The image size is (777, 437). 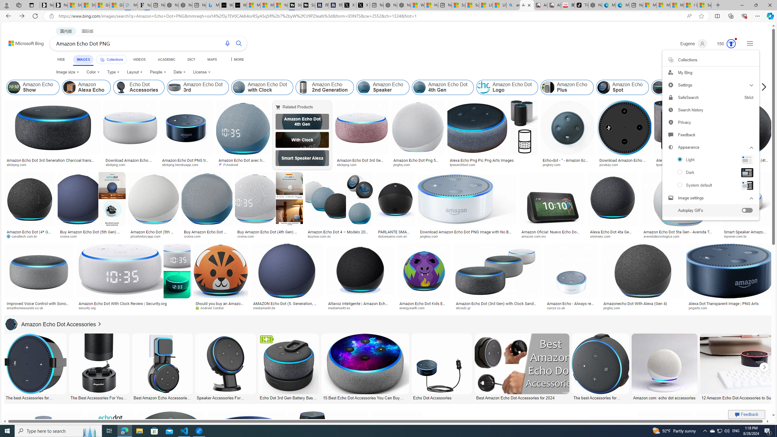 What do you see at coordinates (711, 160) in the screenshot?
I see `Light` at bounding box center [711, 160].